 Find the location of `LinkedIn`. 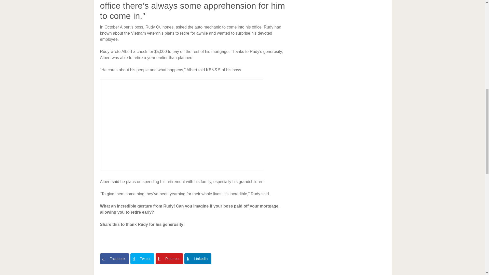

LinkedIn is located at coordinates (198, 258).